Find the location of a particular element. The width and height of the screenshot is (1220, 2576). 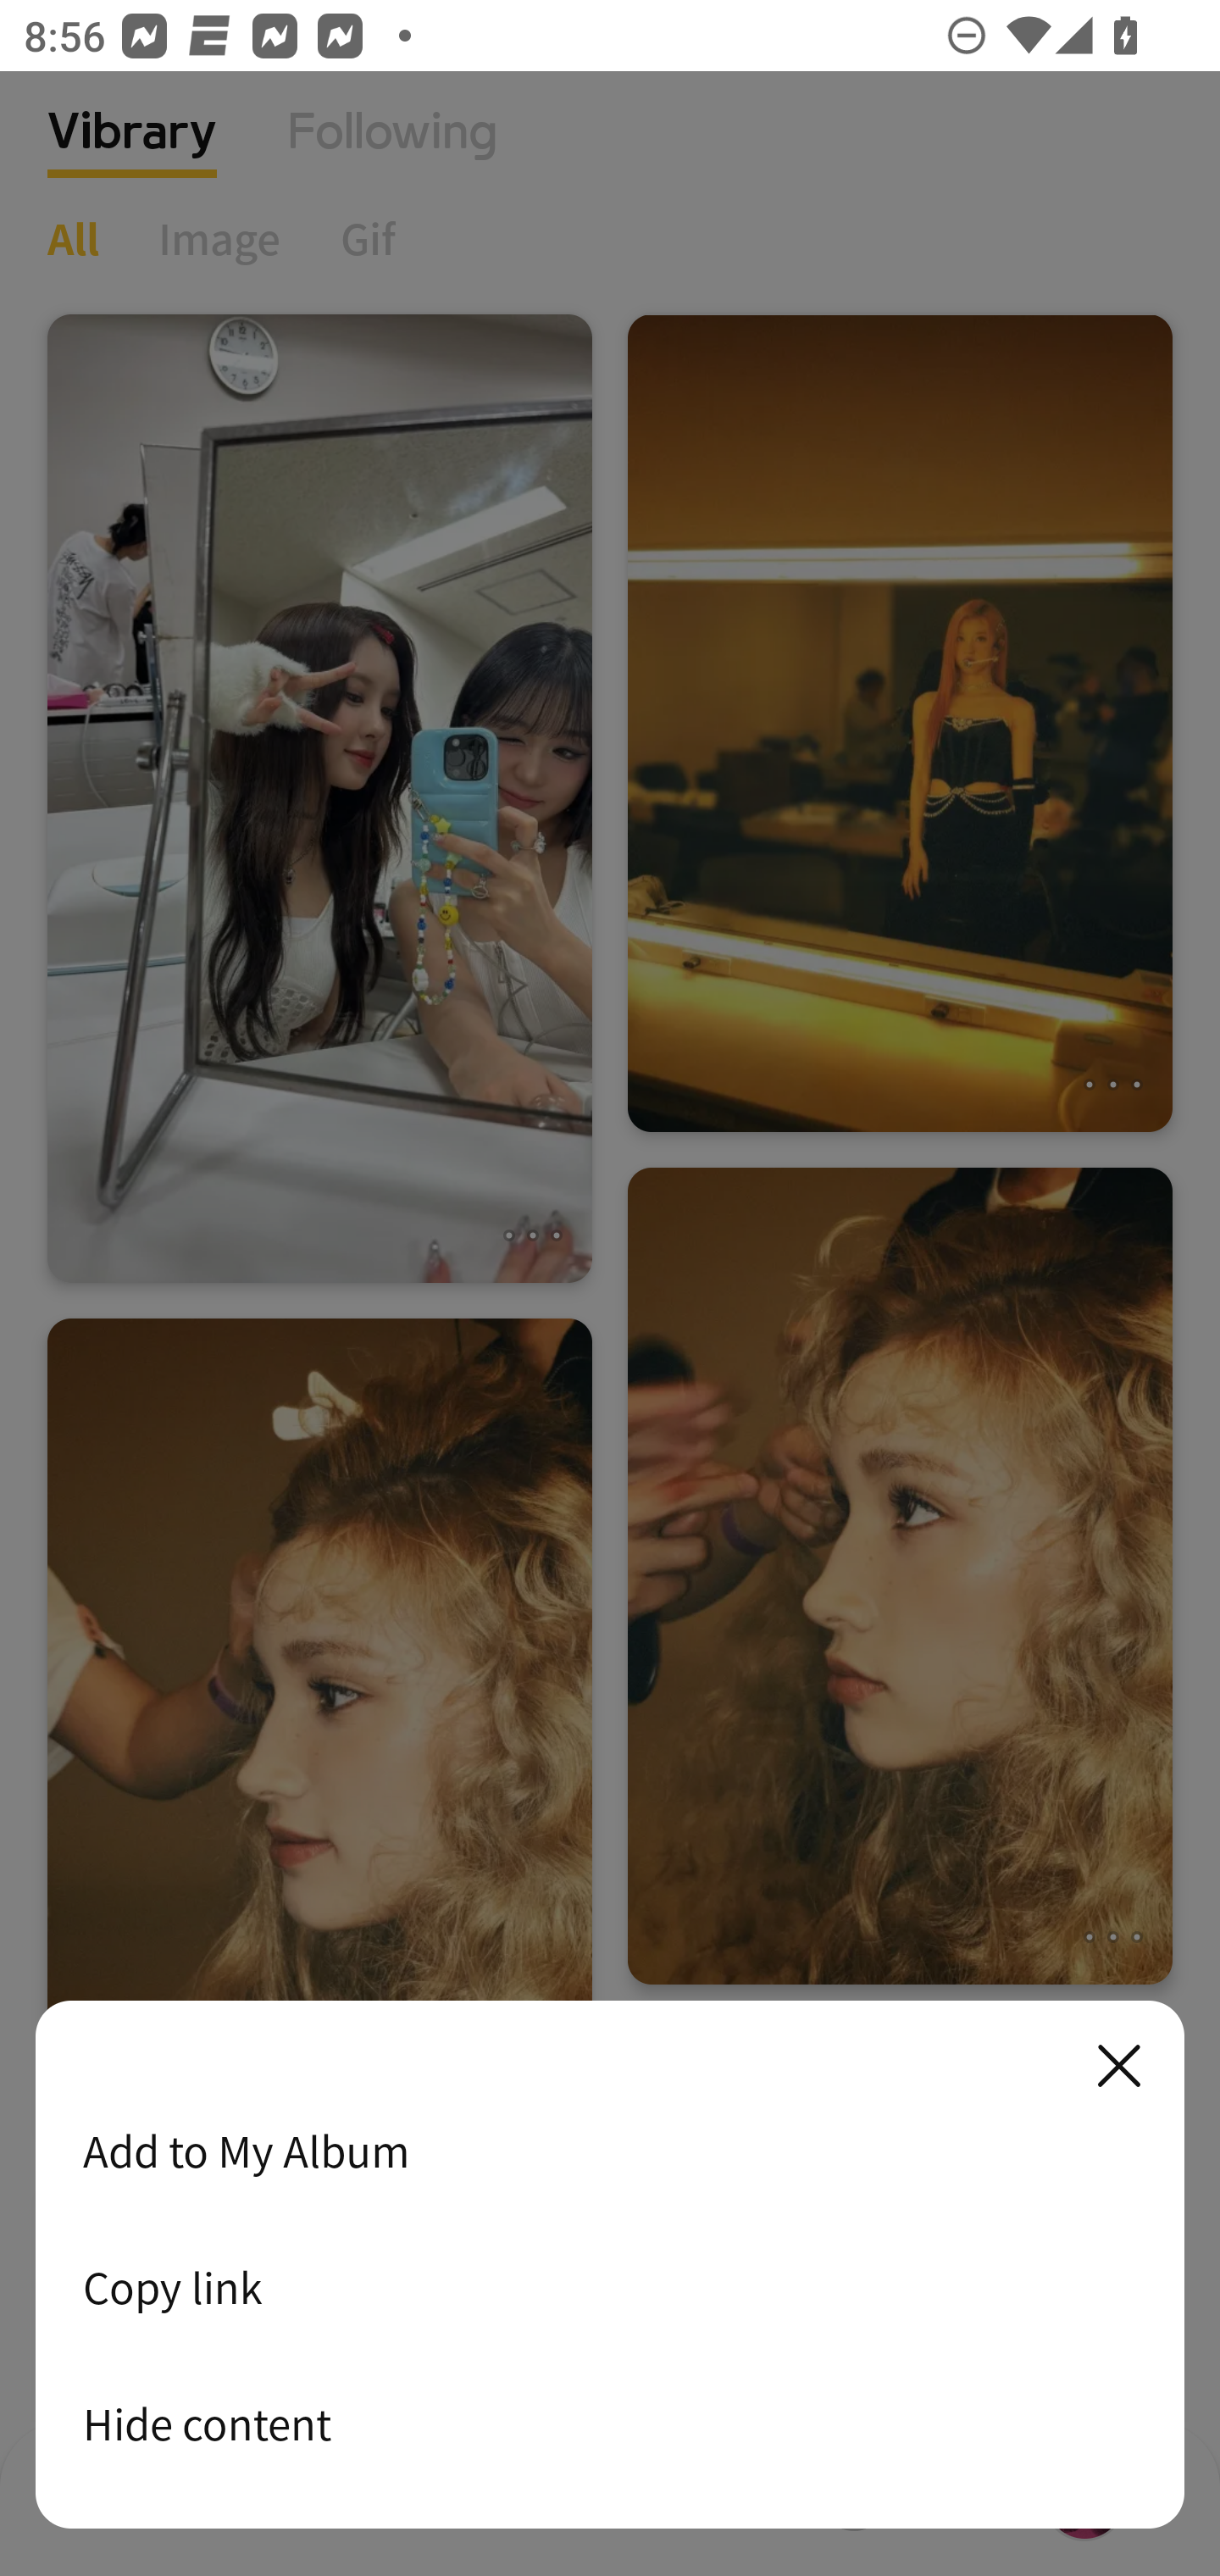

Add to My Album Copy link Hide content is located at coordinates (610, 2266).